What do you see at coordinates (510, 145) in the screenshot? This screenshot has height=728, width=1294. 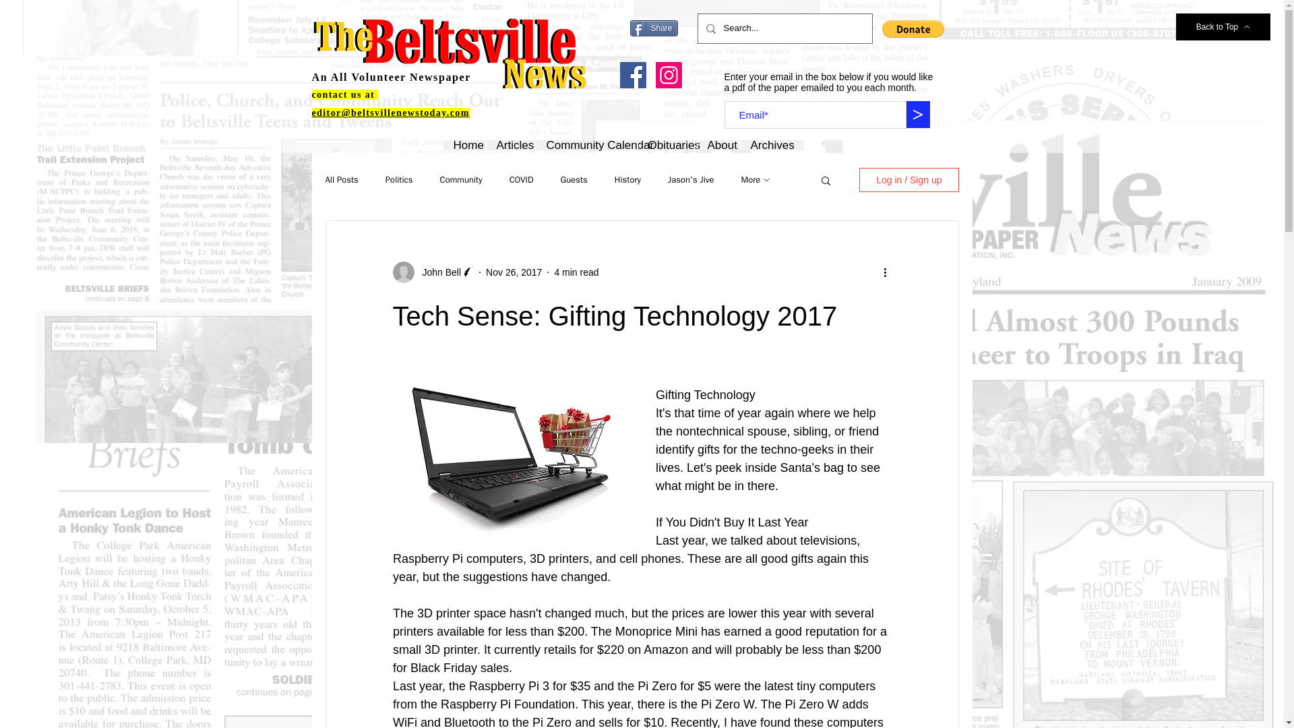 I see `Articles` at bounding box center [510, 145].